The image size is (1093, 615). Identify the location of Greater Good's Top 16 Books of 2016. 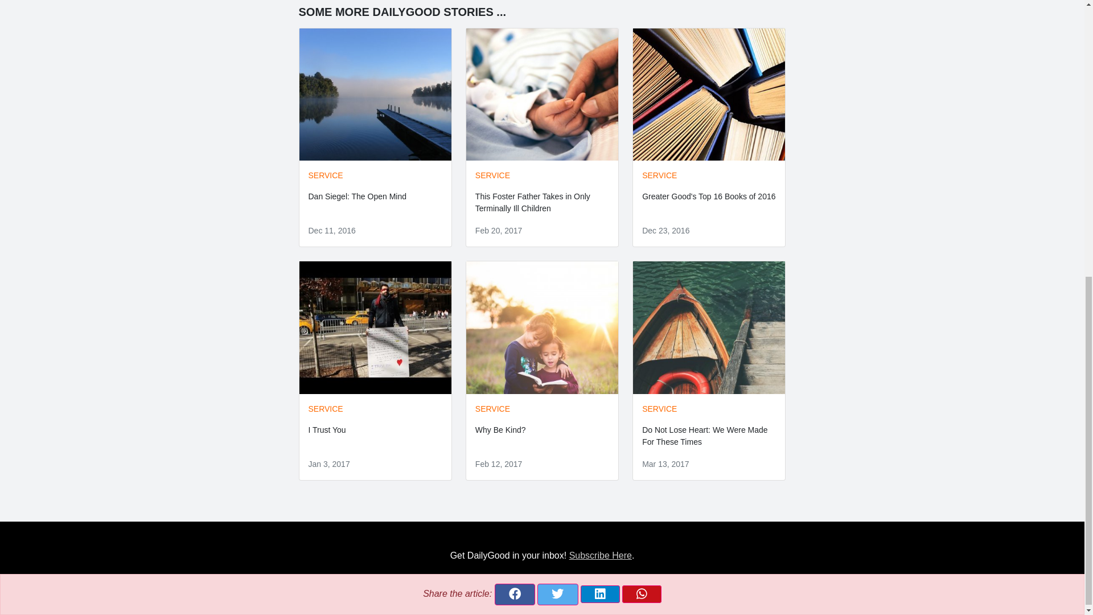
(708, 196).